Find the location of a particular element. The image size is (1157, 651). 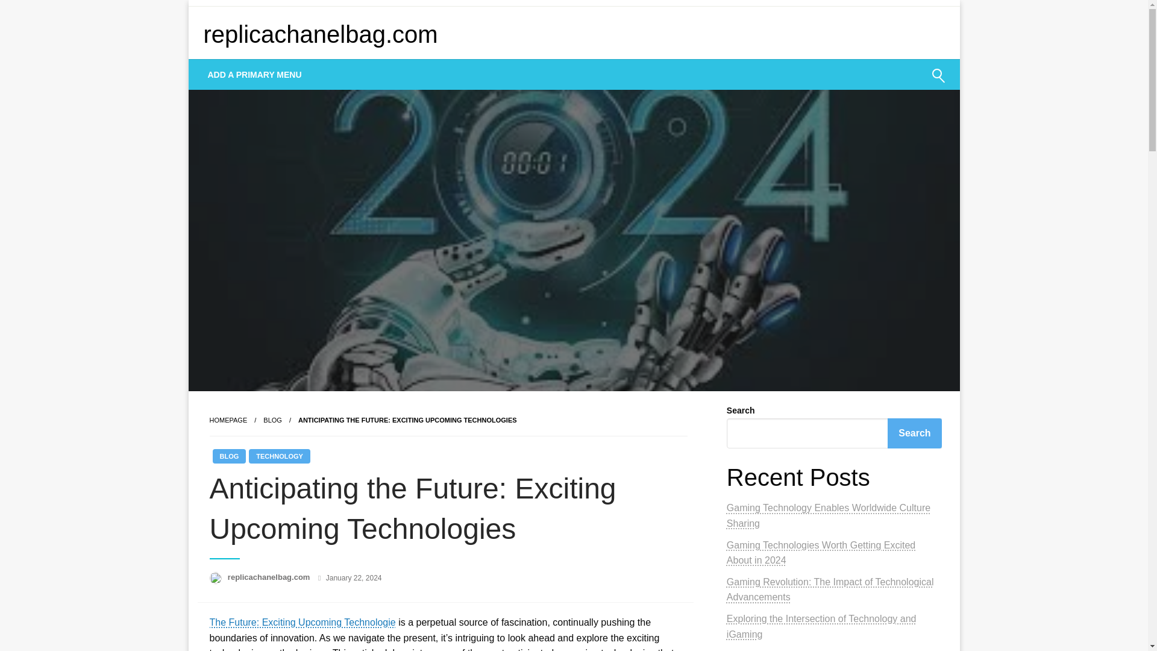

HOMEPAGE is located at coordinates (228, 420).